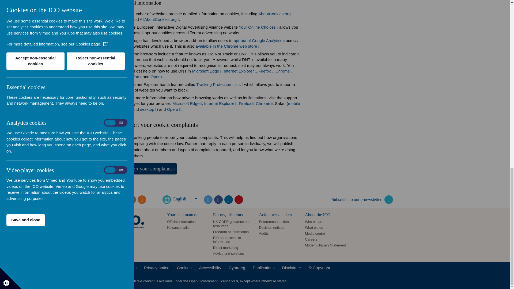 This screenshot has height=289, width=514. Describe the element at coordinates (266, 71) in the screenshot. I see `Firefox` at that location.